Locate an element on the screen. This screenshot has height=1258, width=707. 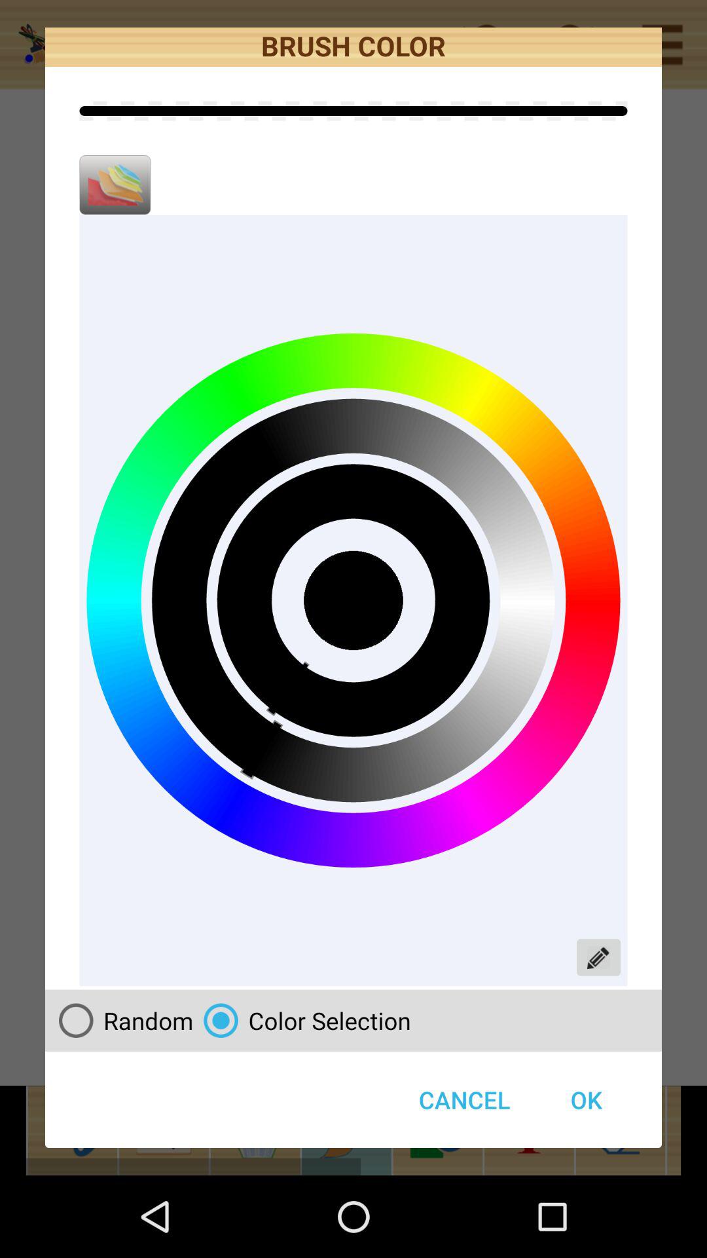
turn on color selection radio button is located at coordinates (302, 1020).